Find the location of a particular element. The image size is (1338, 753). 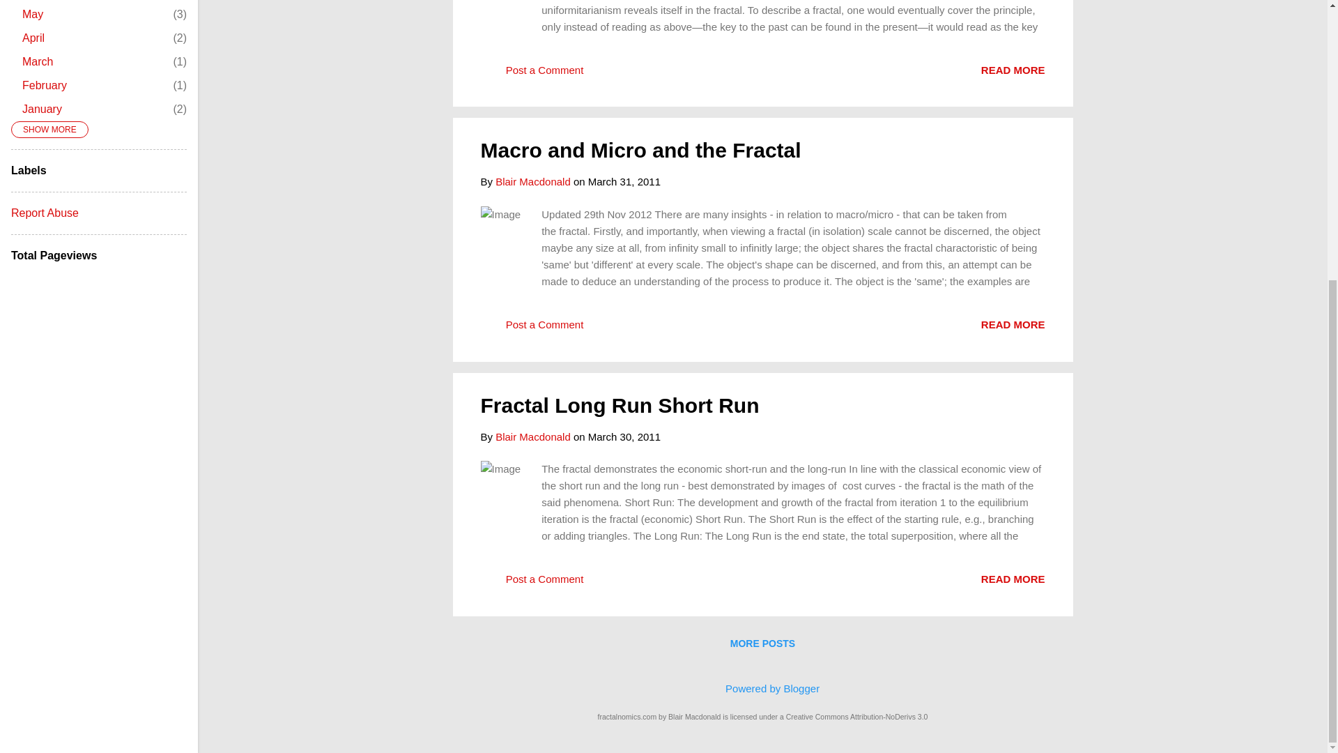

Uniformitarianism and the Fractal is located at coordinates (1013, 70).